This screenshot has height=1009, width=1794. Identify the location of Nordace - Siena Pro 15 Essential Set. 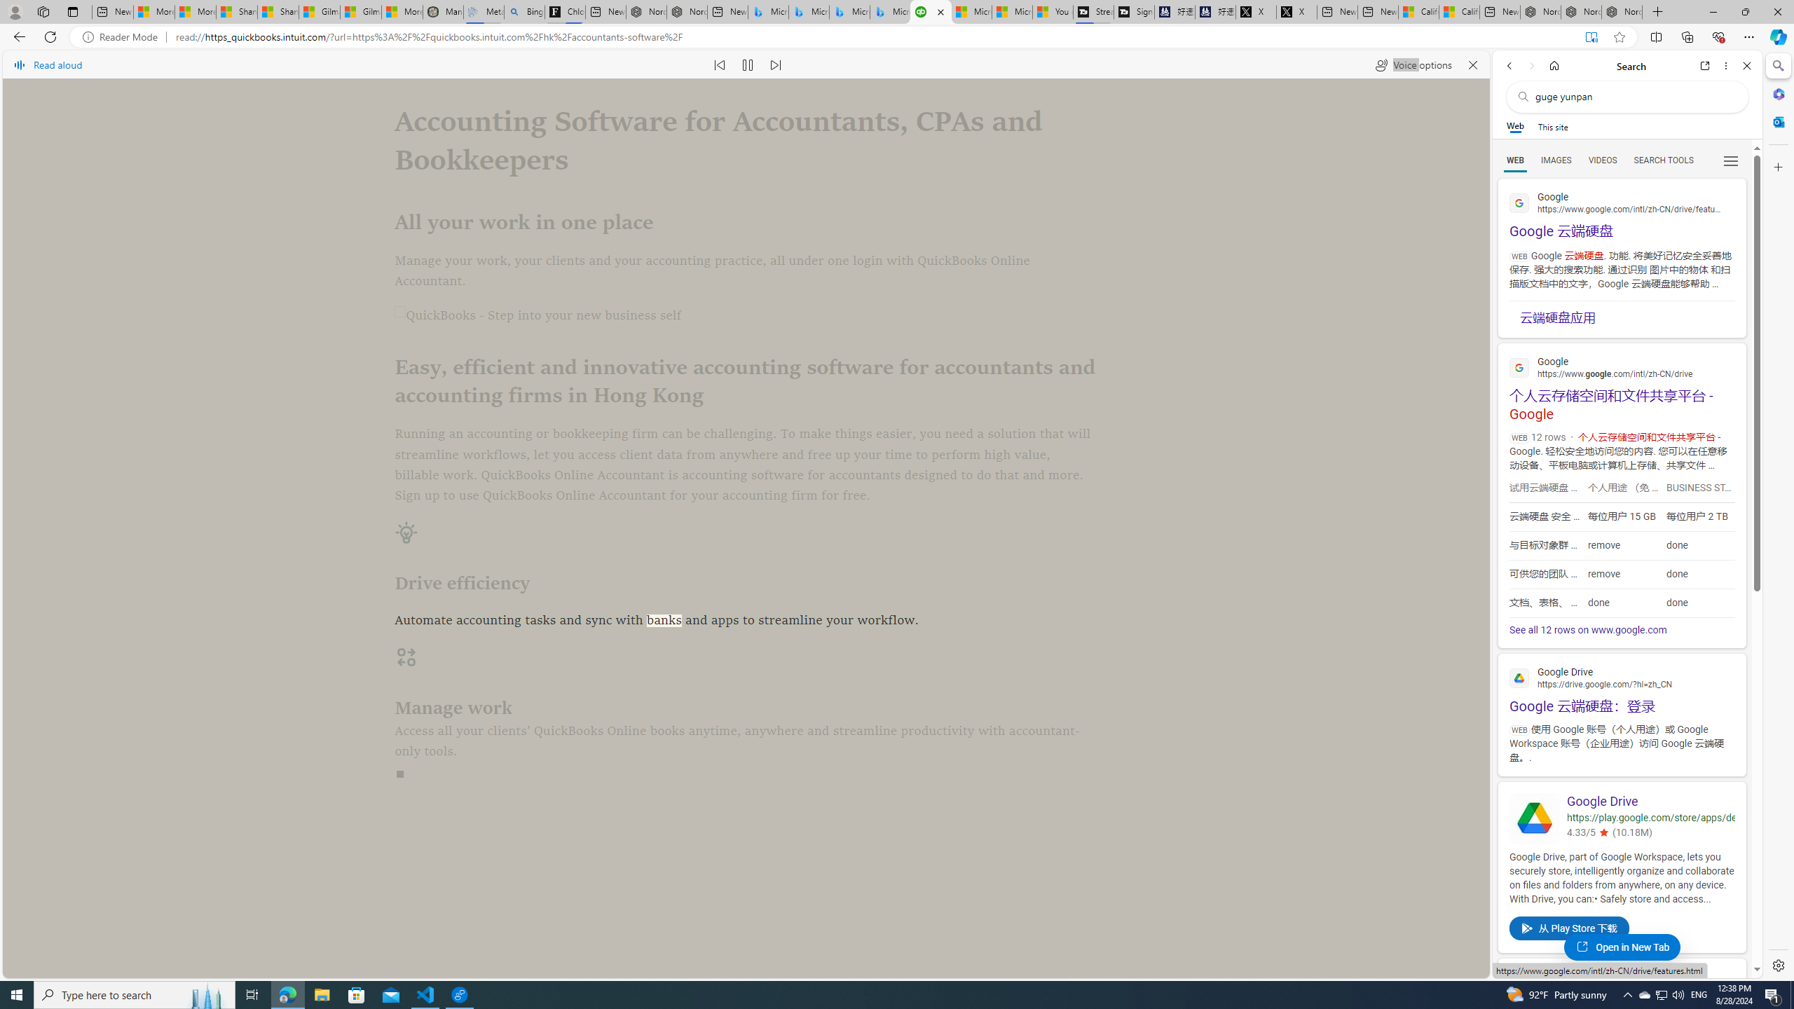
(1622, 12).